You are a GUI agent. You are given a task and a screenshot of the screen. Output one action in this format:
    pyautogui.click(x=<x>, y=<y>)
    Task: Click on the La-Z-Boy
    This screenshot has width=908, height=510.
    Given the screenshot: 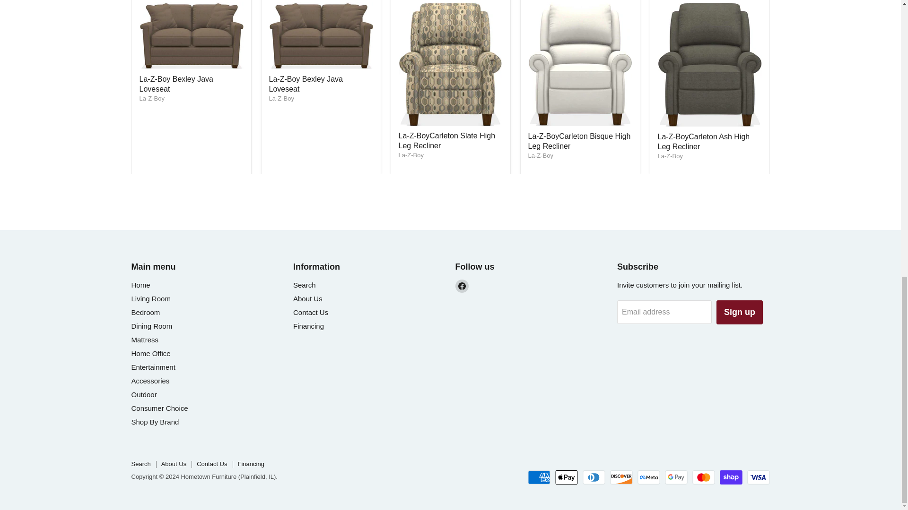 What is the action you would take?
    pyautogui.click(x=151, y=98)
    